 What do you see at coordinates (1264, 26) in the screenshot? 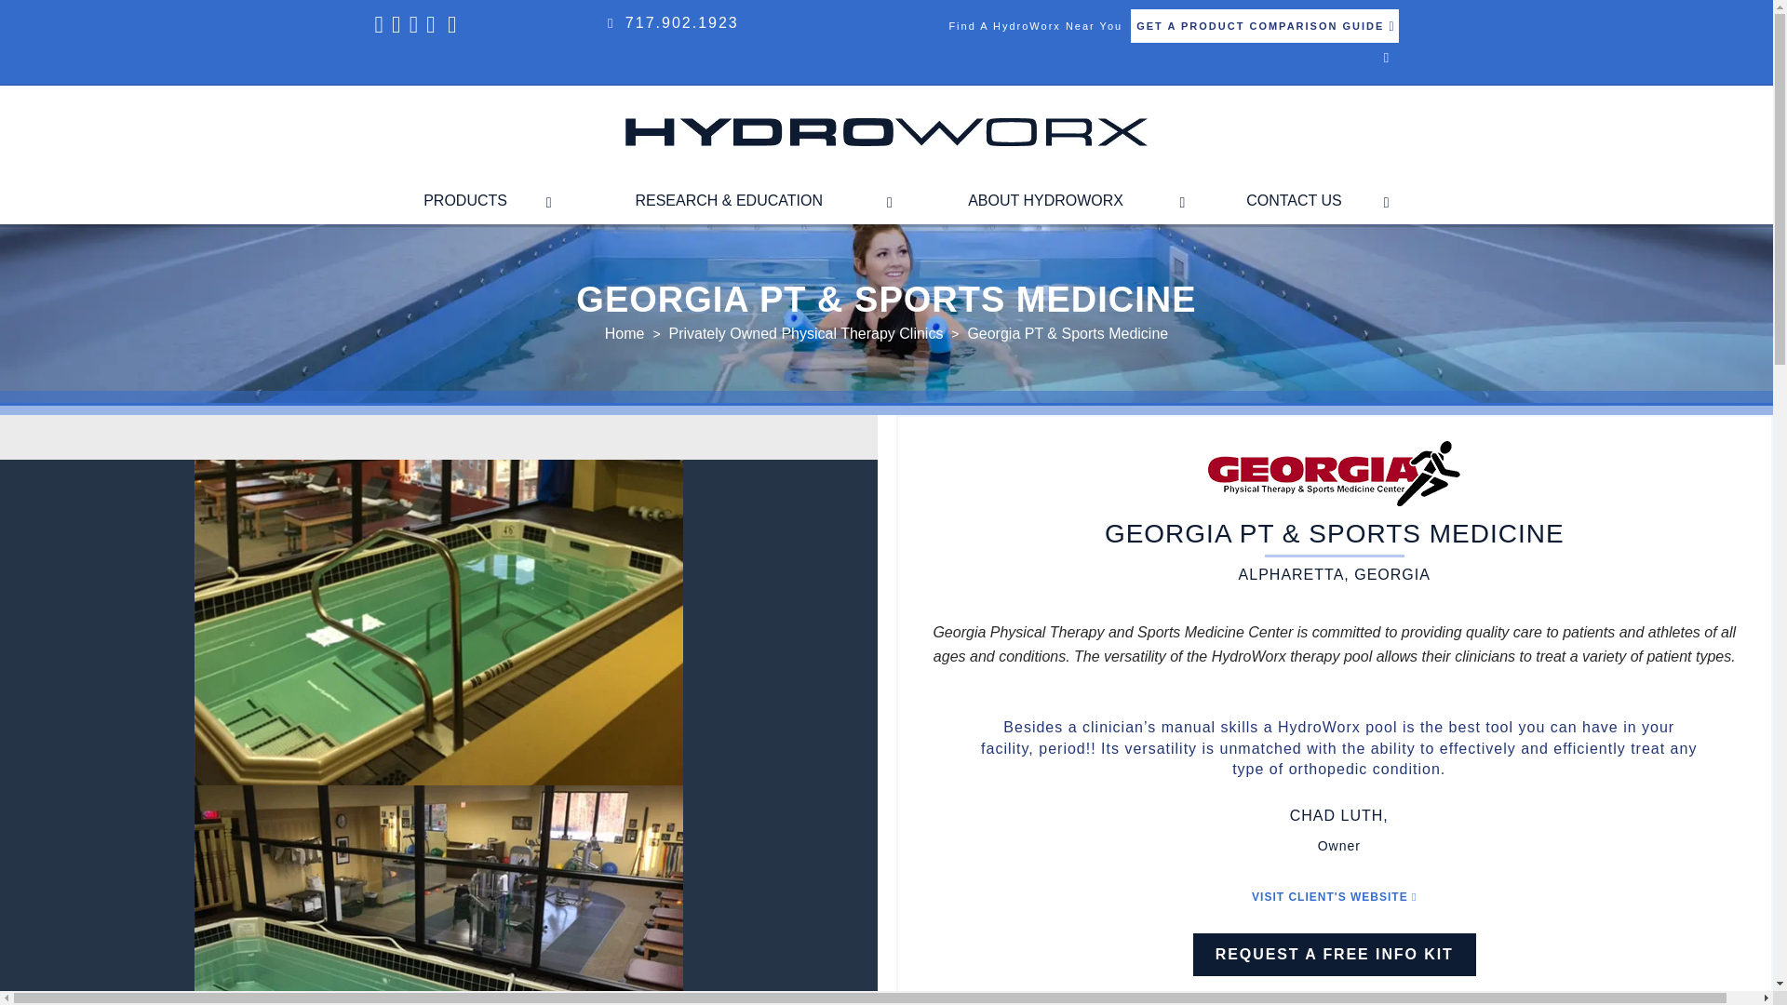
I see `GET A PRODUCT COMPARISON GUIDE` at bounding box center [1264, 26].